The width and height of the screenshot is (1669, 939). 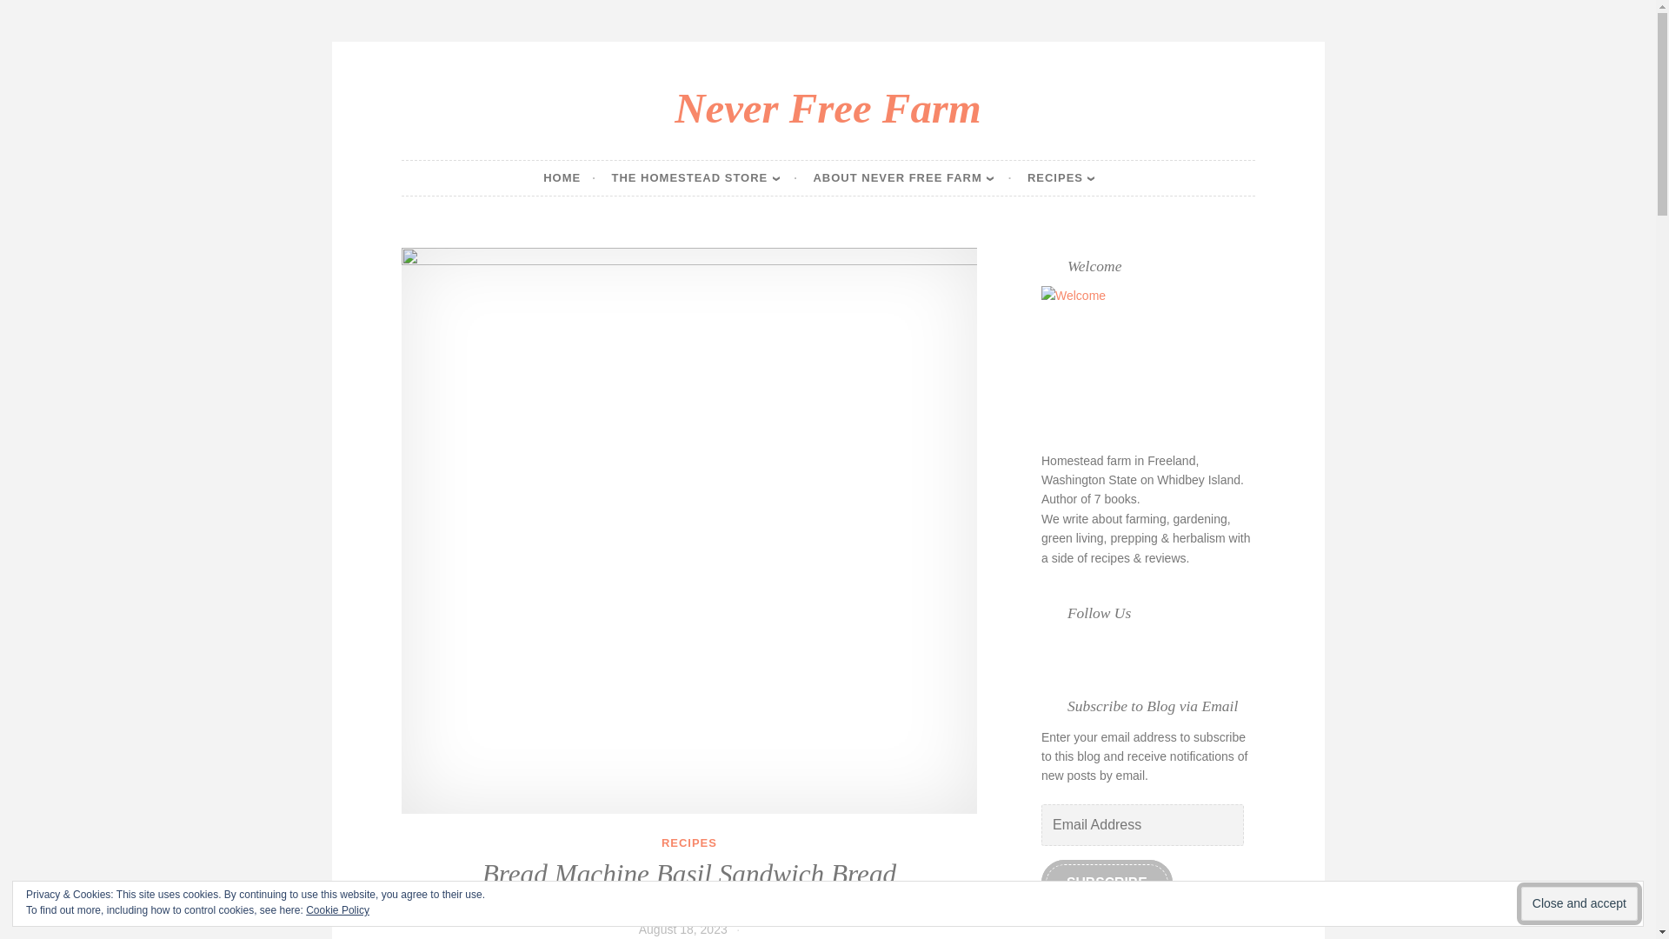 What do you see at coordinates (1579, 903) in the screenshot?
I see `Close and accept` at bounding box center [1579, 903].